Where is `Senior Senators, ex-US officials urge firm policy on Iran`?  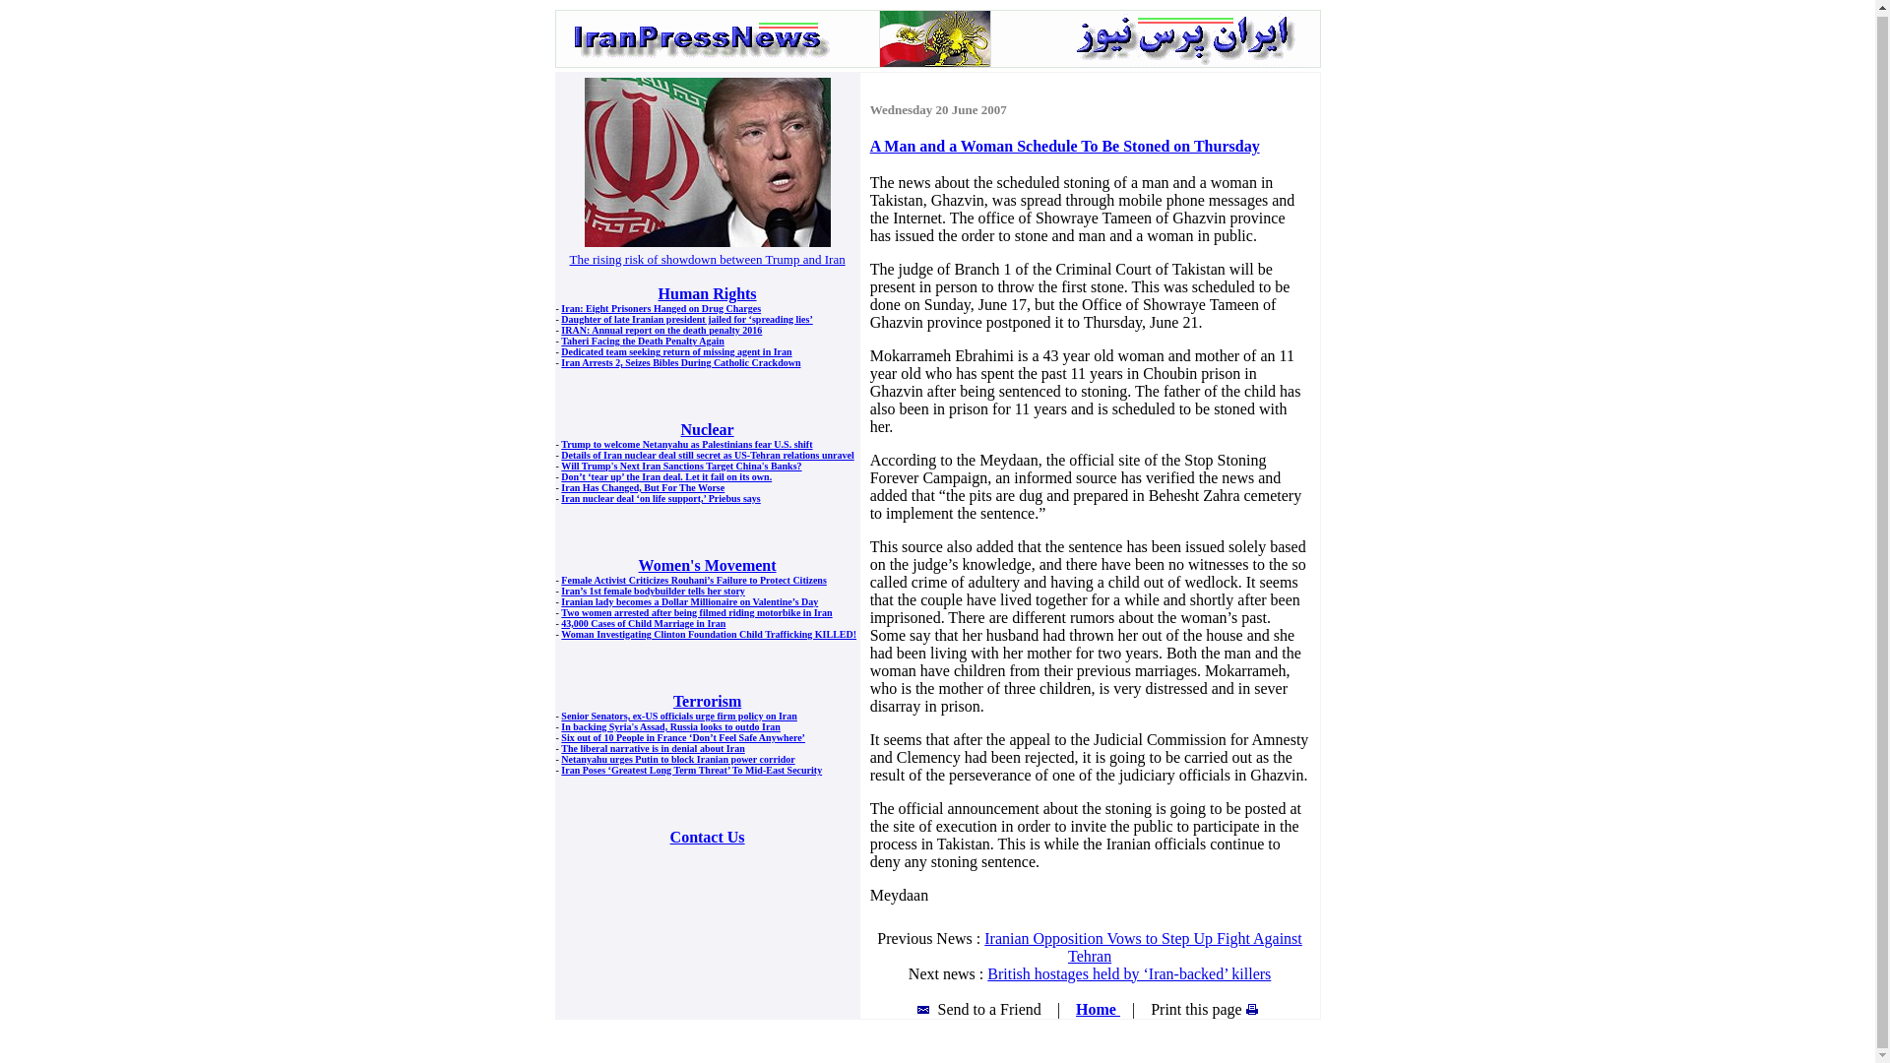 Senior Senators, ex-US officials urge firm policy on Iran is located at coordinates (679, 717).